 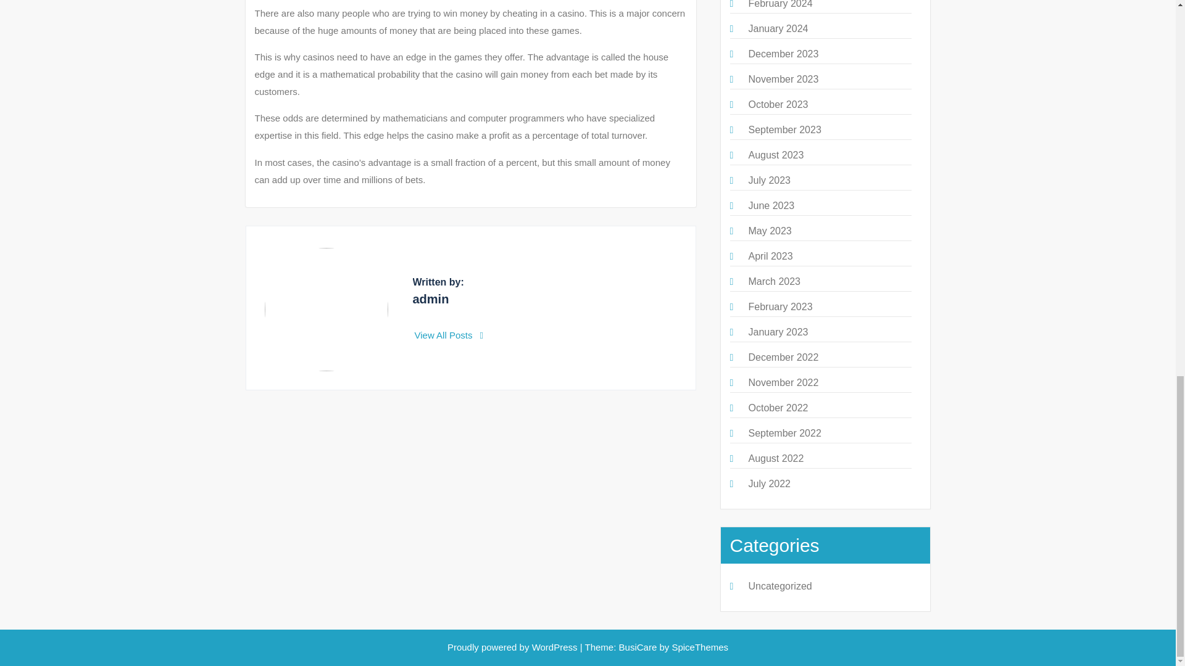 I want to click on December 2022, so click(x=783, y=357).